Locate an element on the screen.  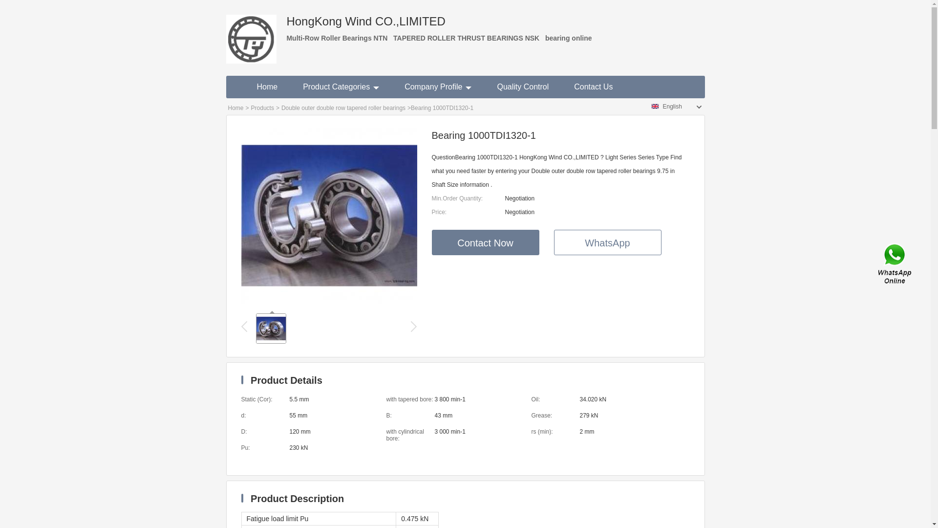
Company Profile is located at coordinates (438, 87).